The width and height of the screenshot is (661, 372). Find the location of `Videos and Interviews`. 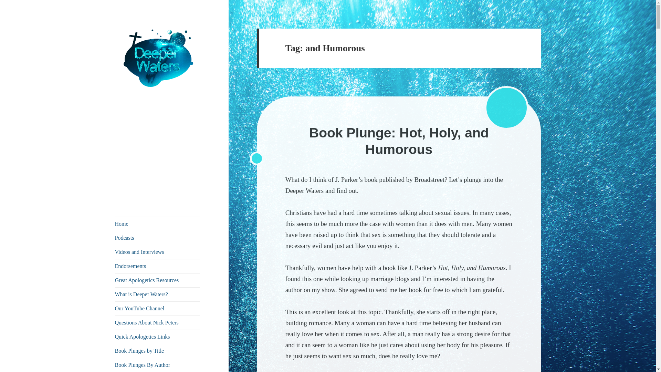

Videos and Interviews is located at coordinates (158, 252).